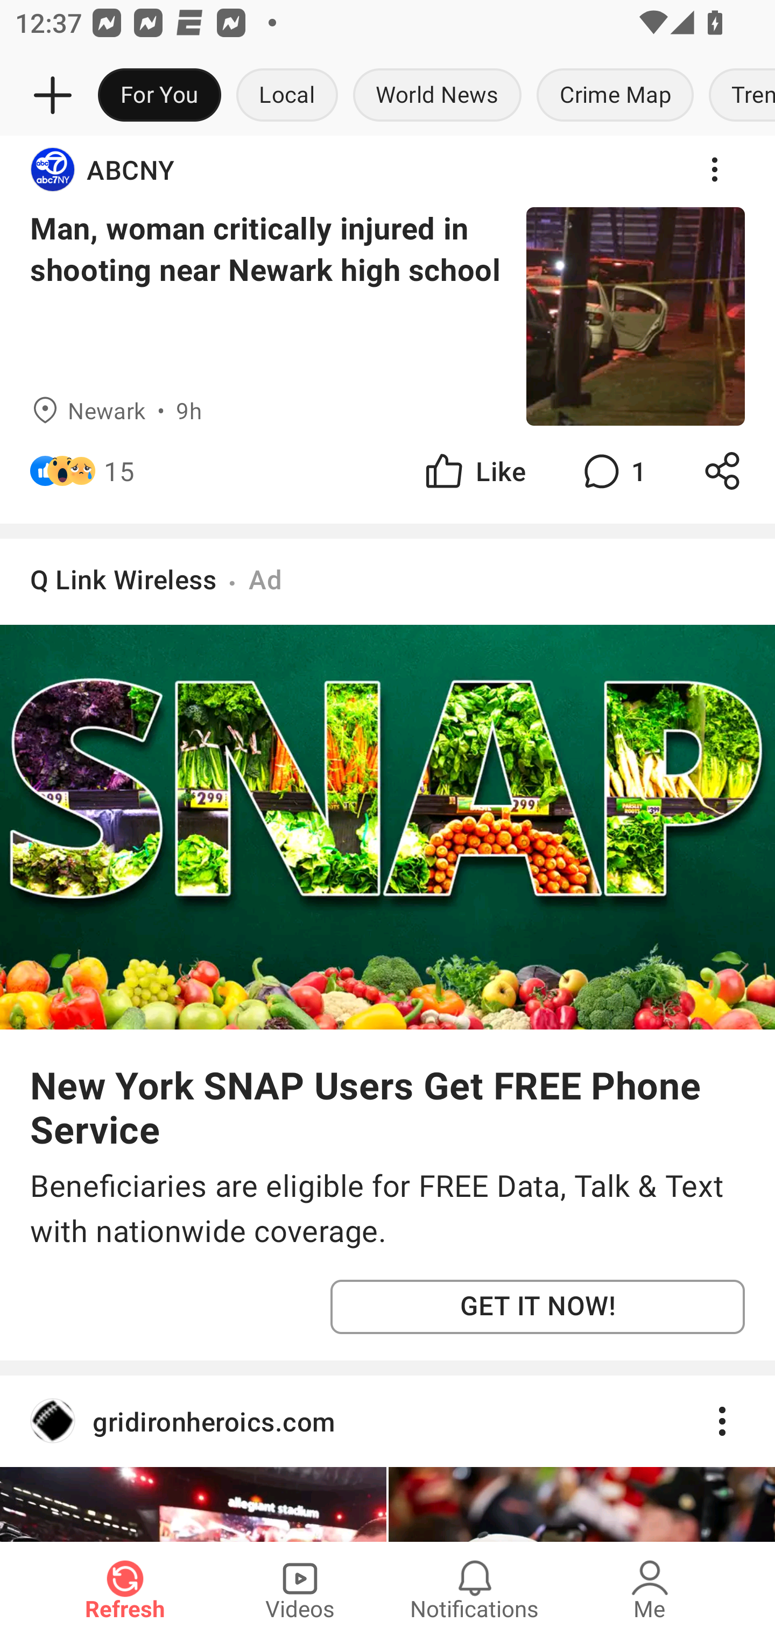  I want to click on GET IT NOW!, so click(537, 1306).